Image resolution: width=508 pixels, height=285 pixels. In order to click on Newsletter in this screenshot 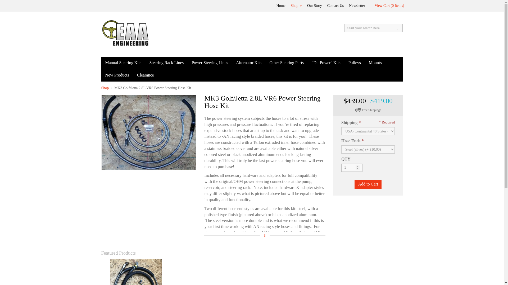, I will do `click(357, 6)`.